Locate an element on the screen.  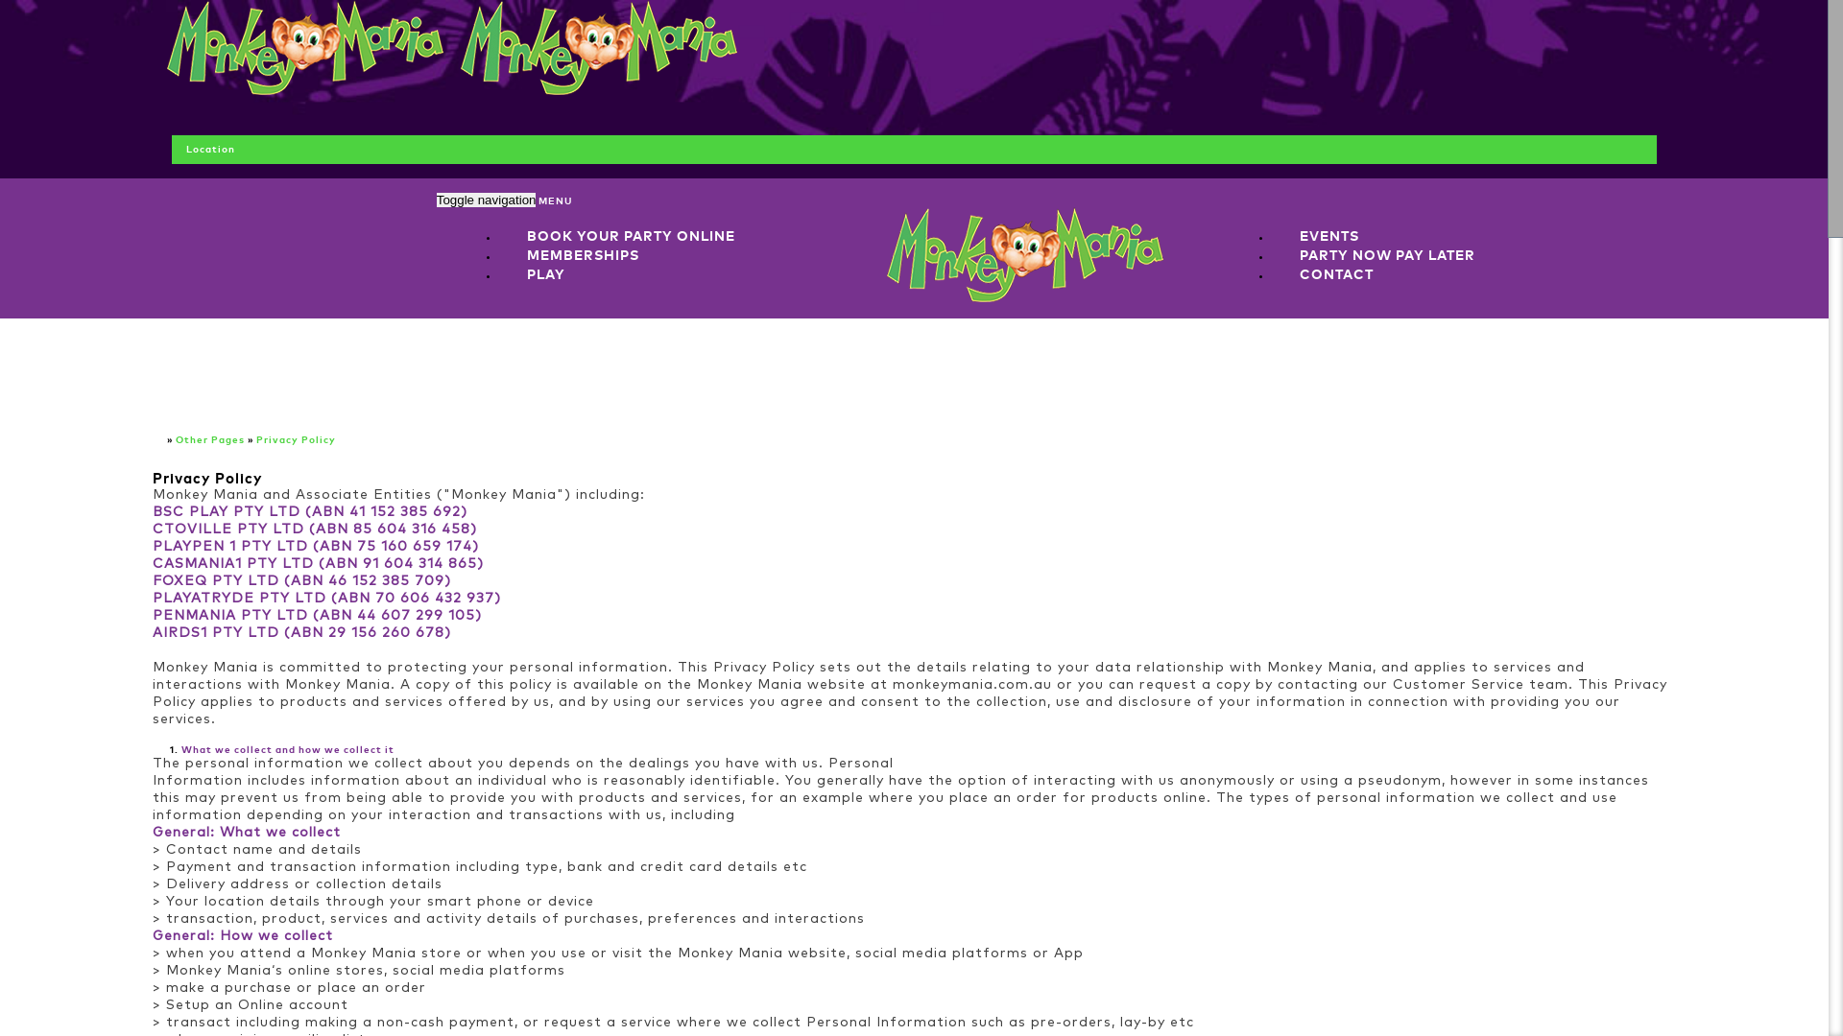
Toggle navigation is located at coordinates (487, 200).